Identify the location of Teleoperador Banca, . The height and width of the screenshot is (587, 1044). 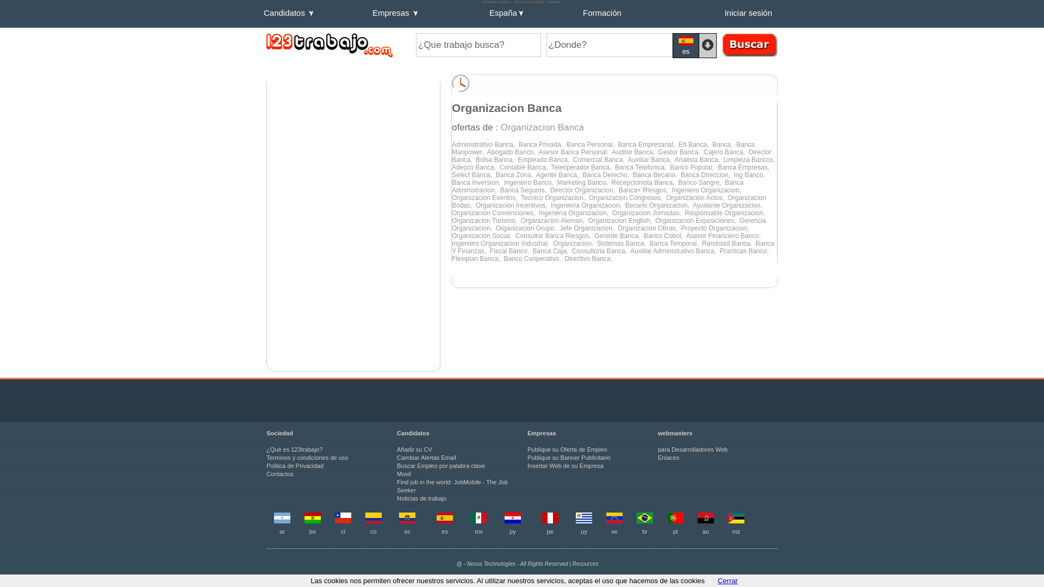
(583, 167).